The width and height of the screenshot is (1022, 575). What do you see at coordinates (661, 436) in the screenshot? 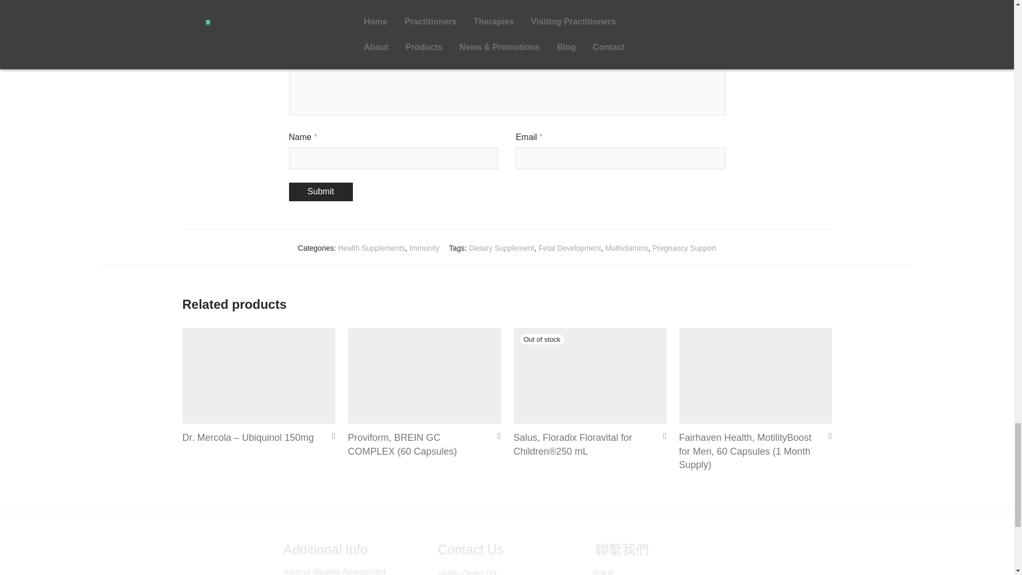
I see `Add to Wishlist` at bounding box center [661, 436].